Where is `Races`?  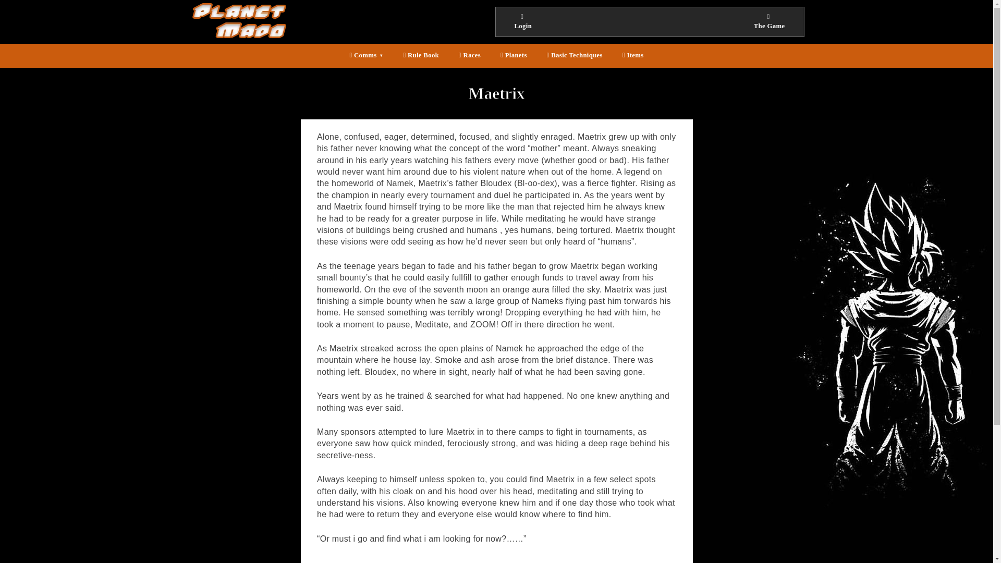 Races is located at coordinates (470, 56).